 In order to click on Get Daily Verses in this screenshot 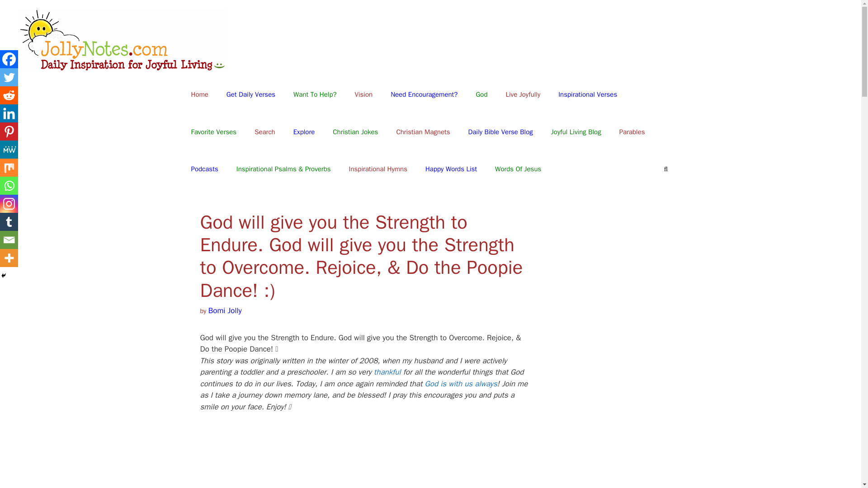, I will do `click(251, 94)`.